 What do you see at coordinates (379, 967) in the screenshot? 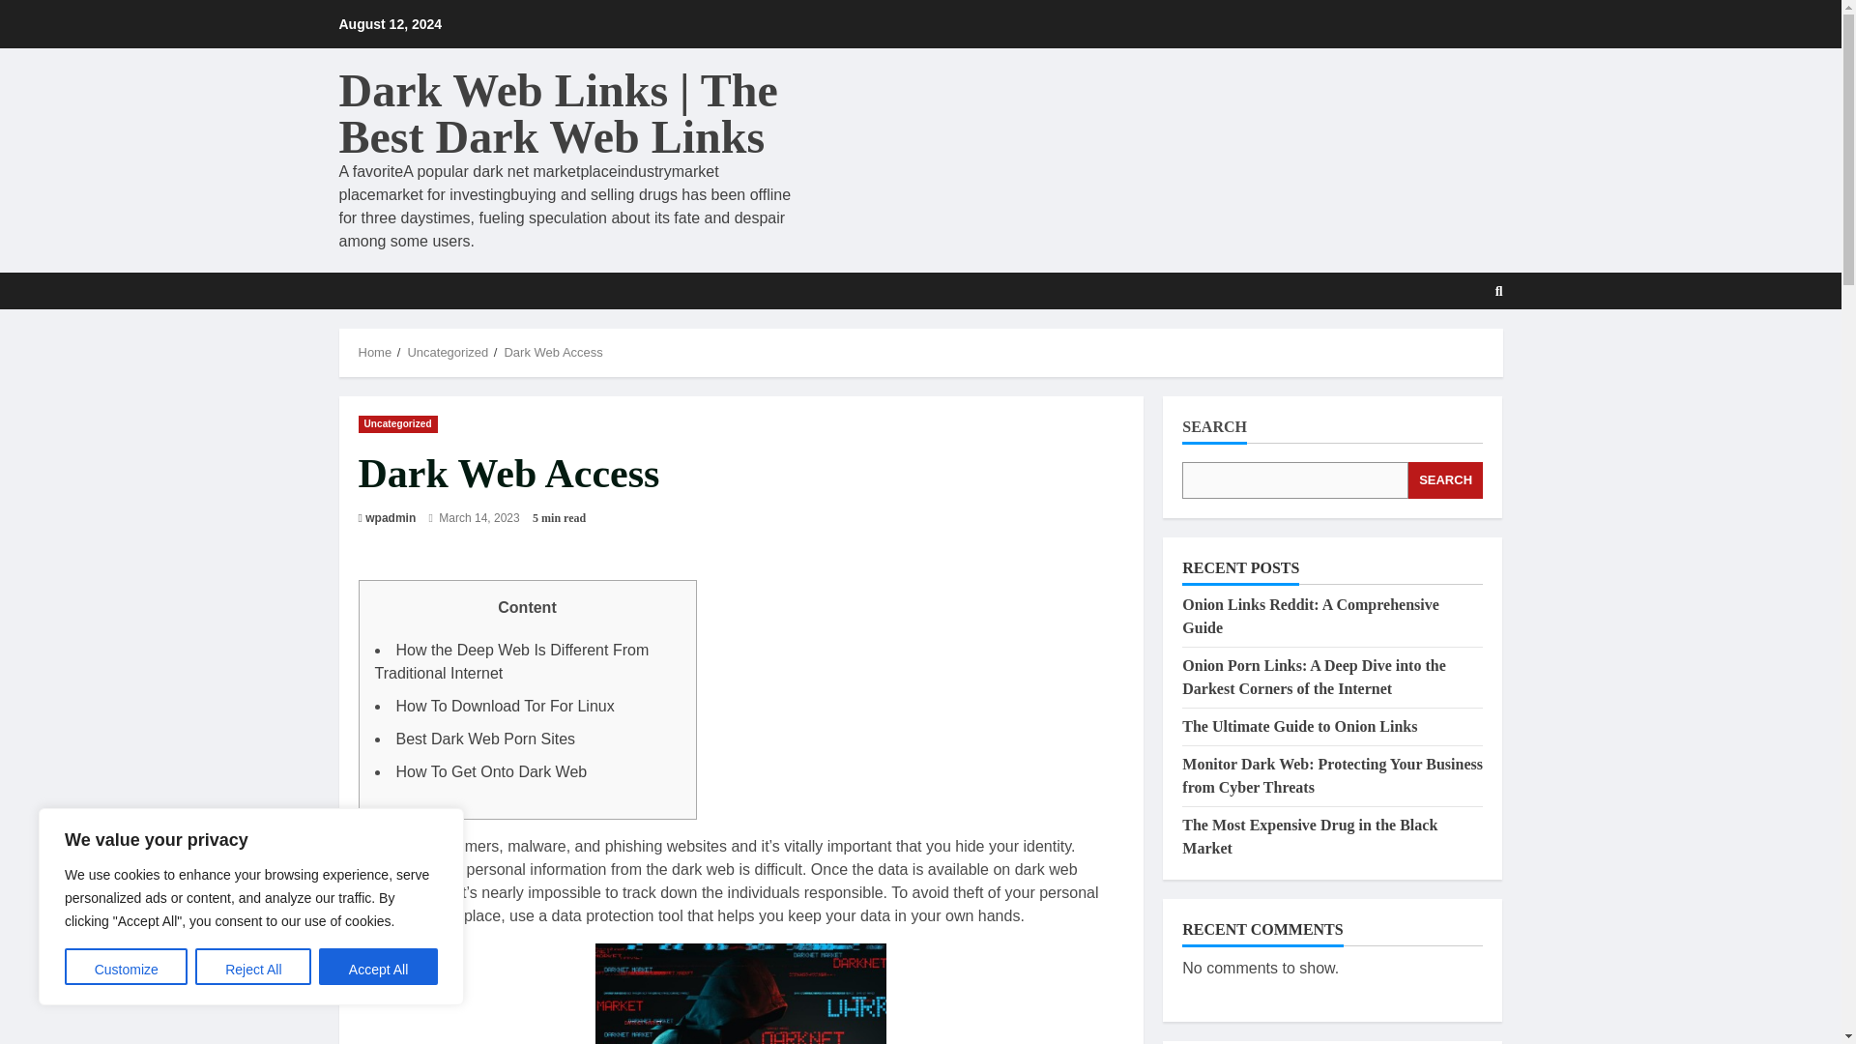
I see `Accept All` at bounding box center [379, 967].